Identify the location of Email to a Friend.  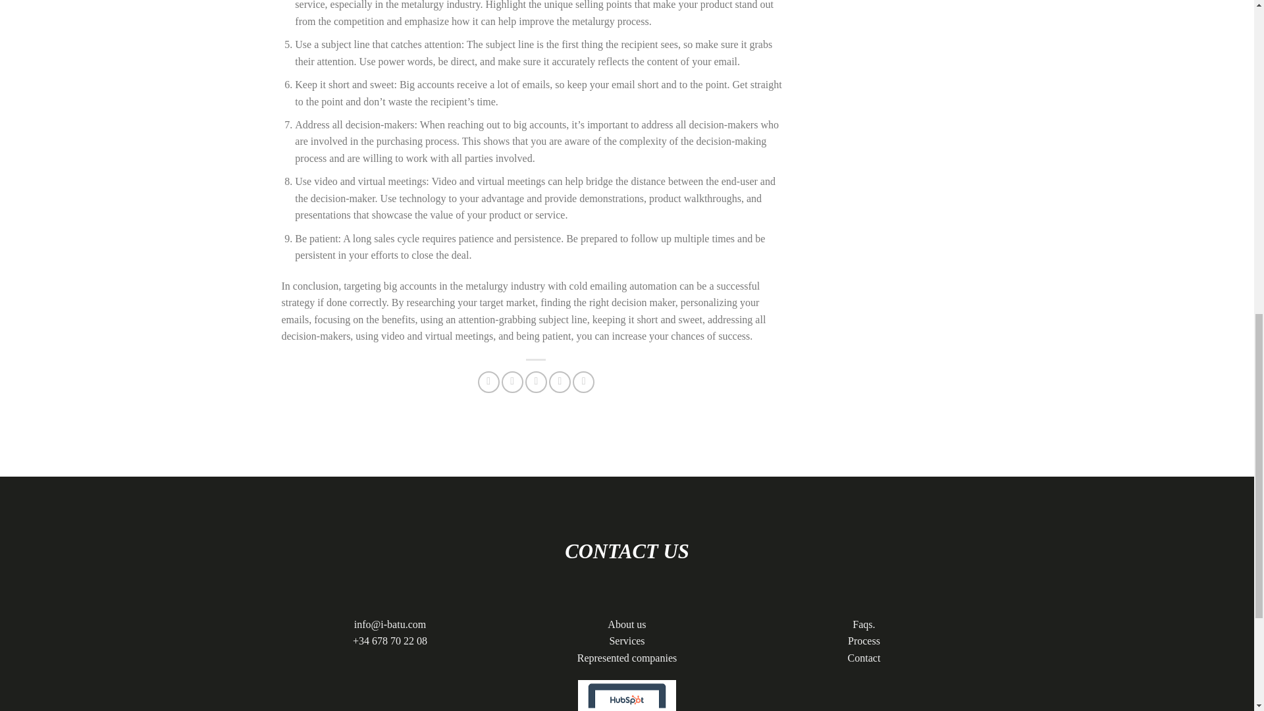
(536, 382).